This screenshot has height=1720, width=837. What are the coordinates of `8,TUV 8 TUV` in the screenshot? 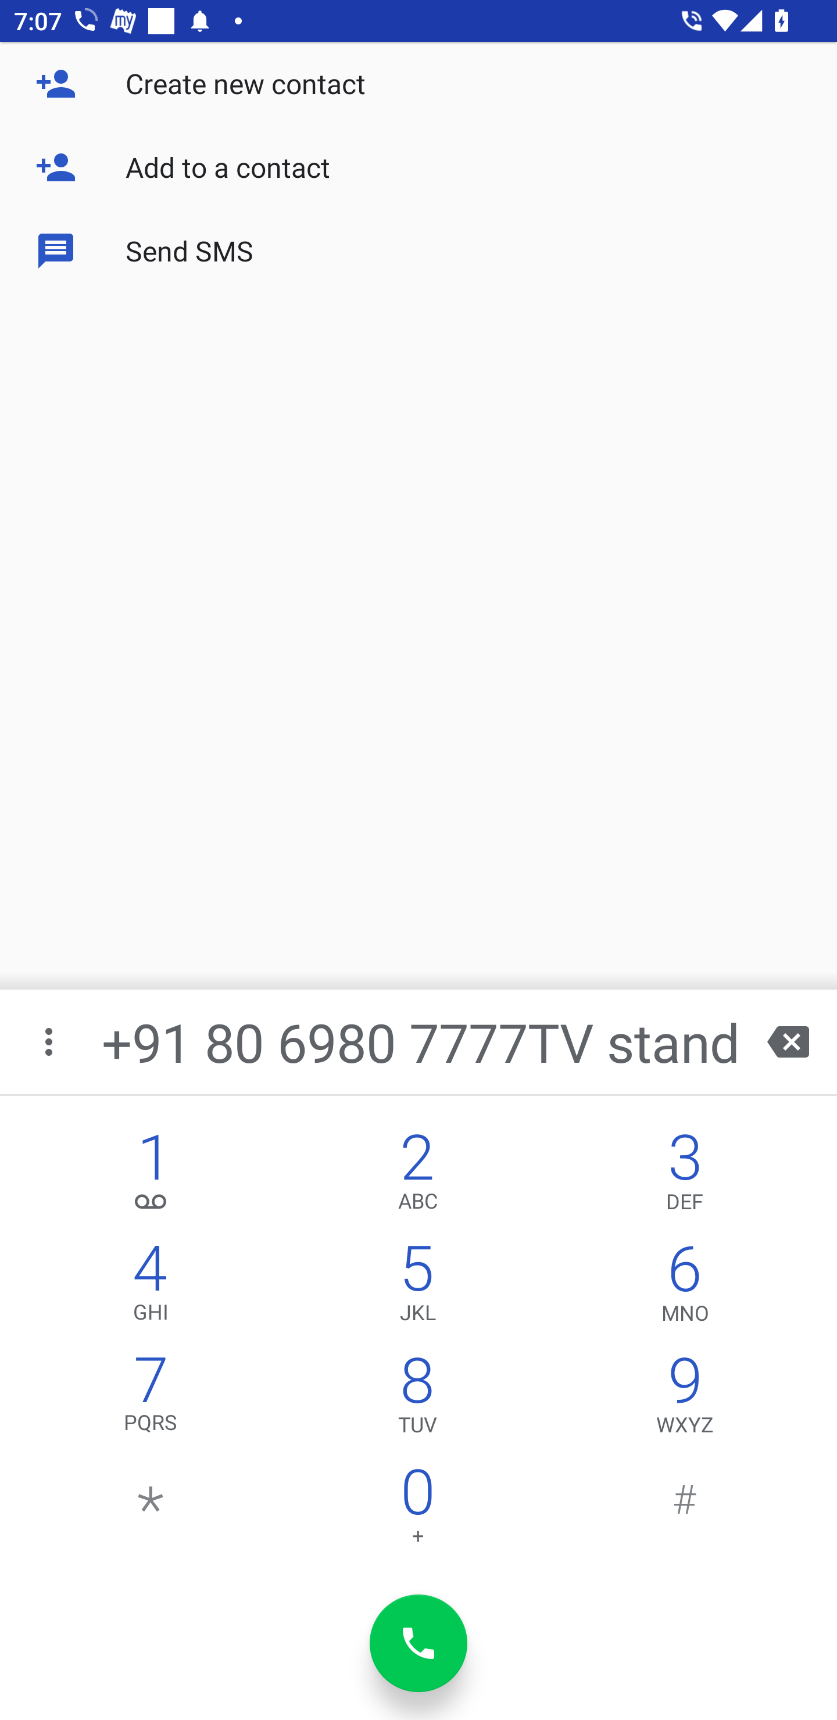 It's located at (417, 1399).